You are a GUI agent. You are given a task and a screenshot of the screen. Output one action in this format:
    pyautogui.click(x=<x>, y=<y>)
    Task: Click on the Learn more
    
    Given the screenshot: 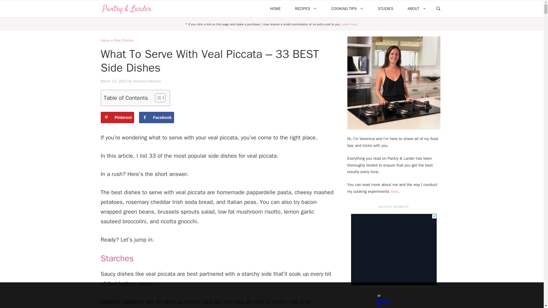 What is the action you would take?
    pyautogui.click(x=349, y=24)
    